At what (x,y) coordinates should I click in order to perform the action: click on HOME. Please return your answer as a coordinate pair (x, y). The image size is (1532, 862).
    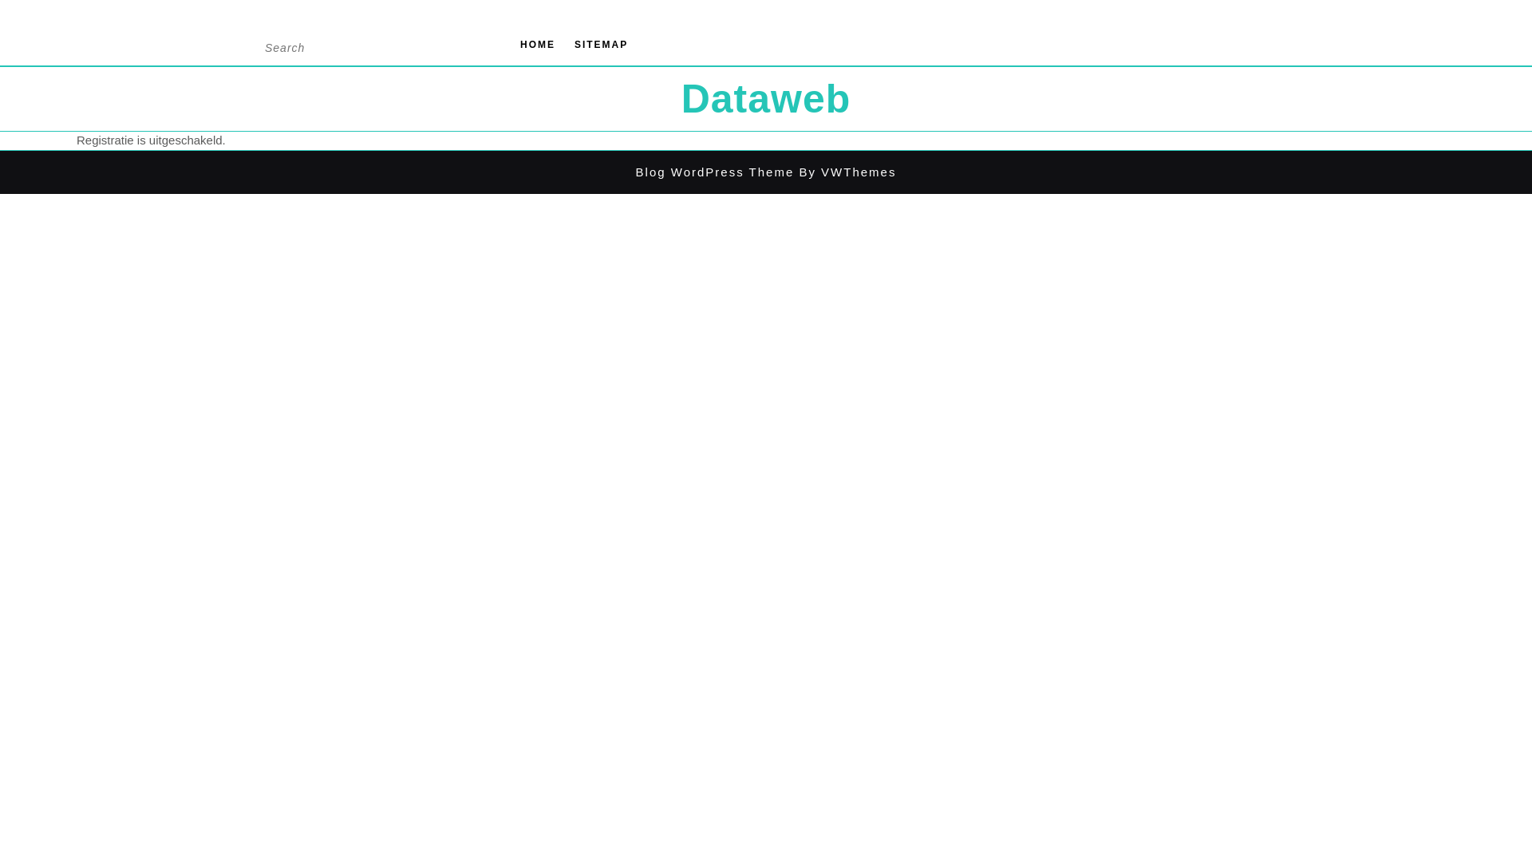
    Looking at the image, I should click on (538, 45).